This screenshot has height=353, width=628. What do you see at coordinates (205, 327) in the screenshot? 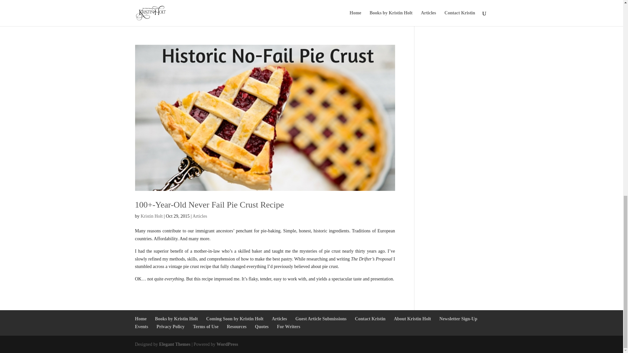
I see `Terms of Use` at bounding box center [205, 327].